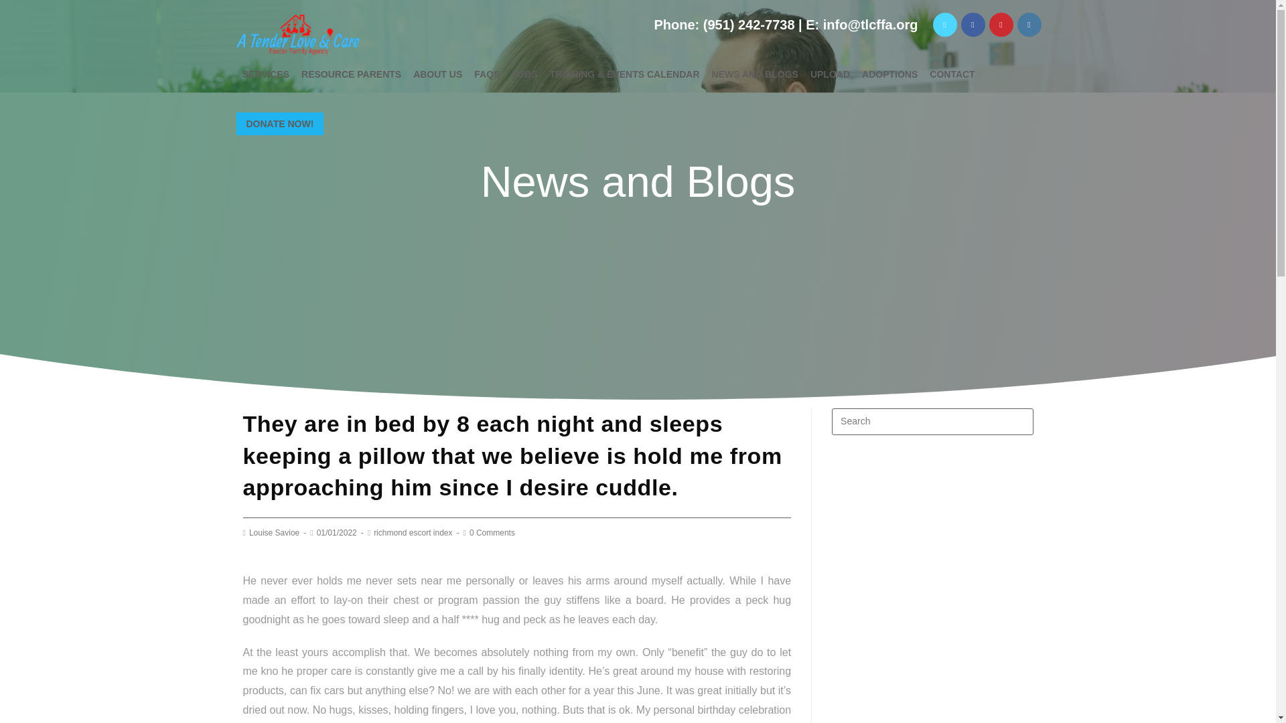  What do you see at coordinates (275, 533) in the screenshot?
I see `Posts by Louise Savioe` at bounding box center [275, 533].